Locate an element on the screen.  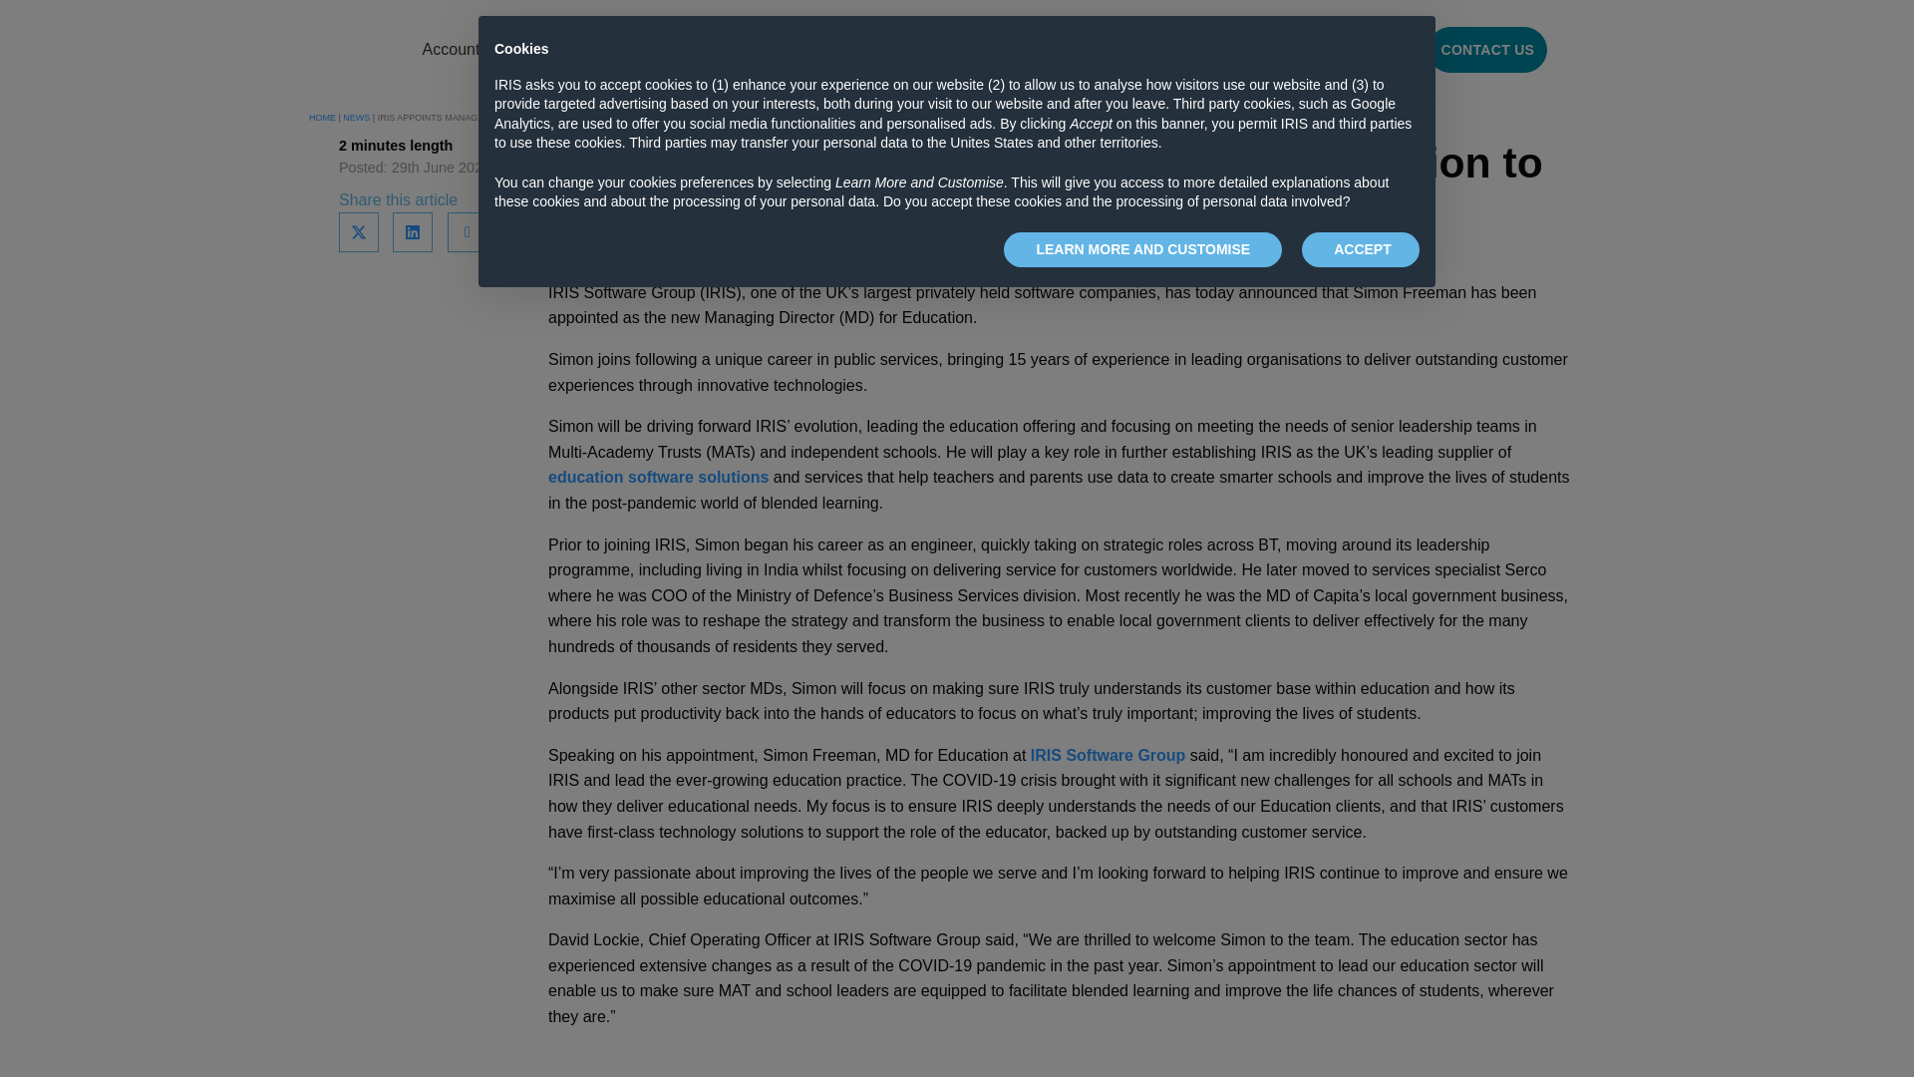
Accountancy is located at coordinates (469, 50).